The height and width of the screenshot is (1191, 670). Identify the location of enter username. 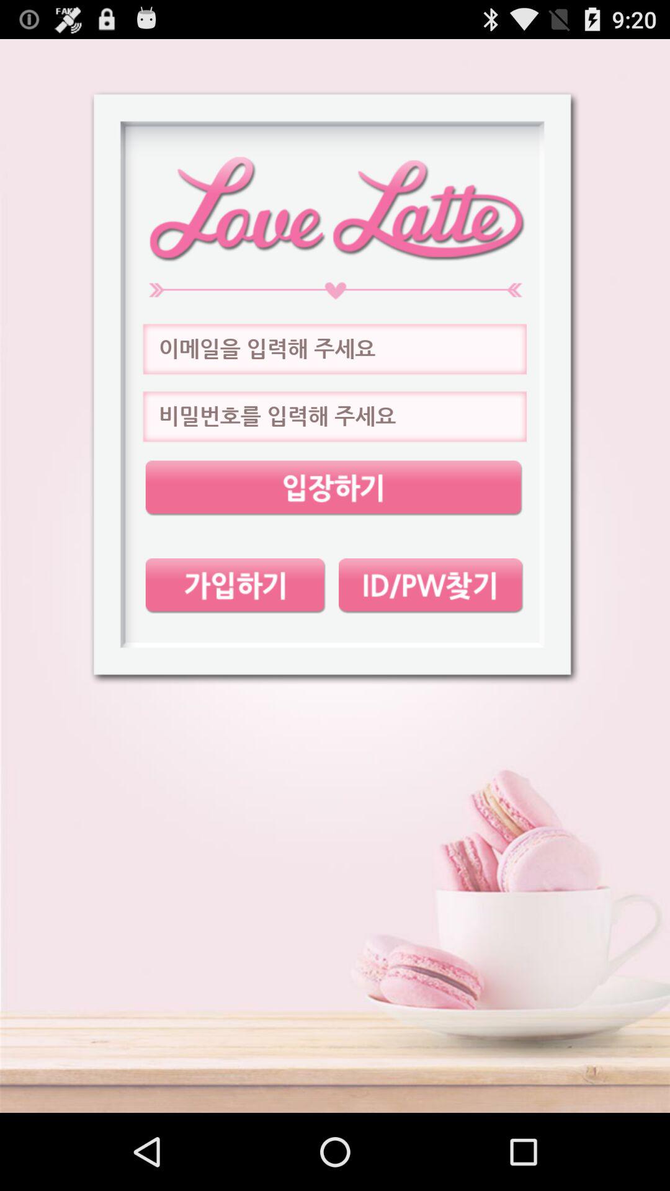
(334, 349).